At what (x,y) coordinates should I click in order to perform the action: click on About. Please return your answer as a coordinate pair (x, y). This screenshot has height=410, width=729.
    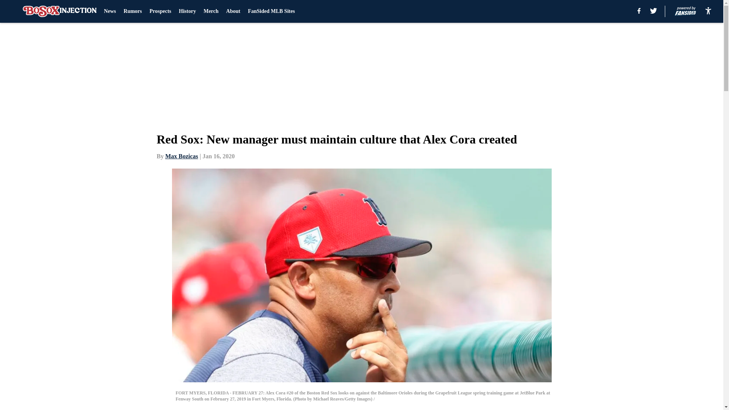
    Looking at the image, I should click on (233, 11).